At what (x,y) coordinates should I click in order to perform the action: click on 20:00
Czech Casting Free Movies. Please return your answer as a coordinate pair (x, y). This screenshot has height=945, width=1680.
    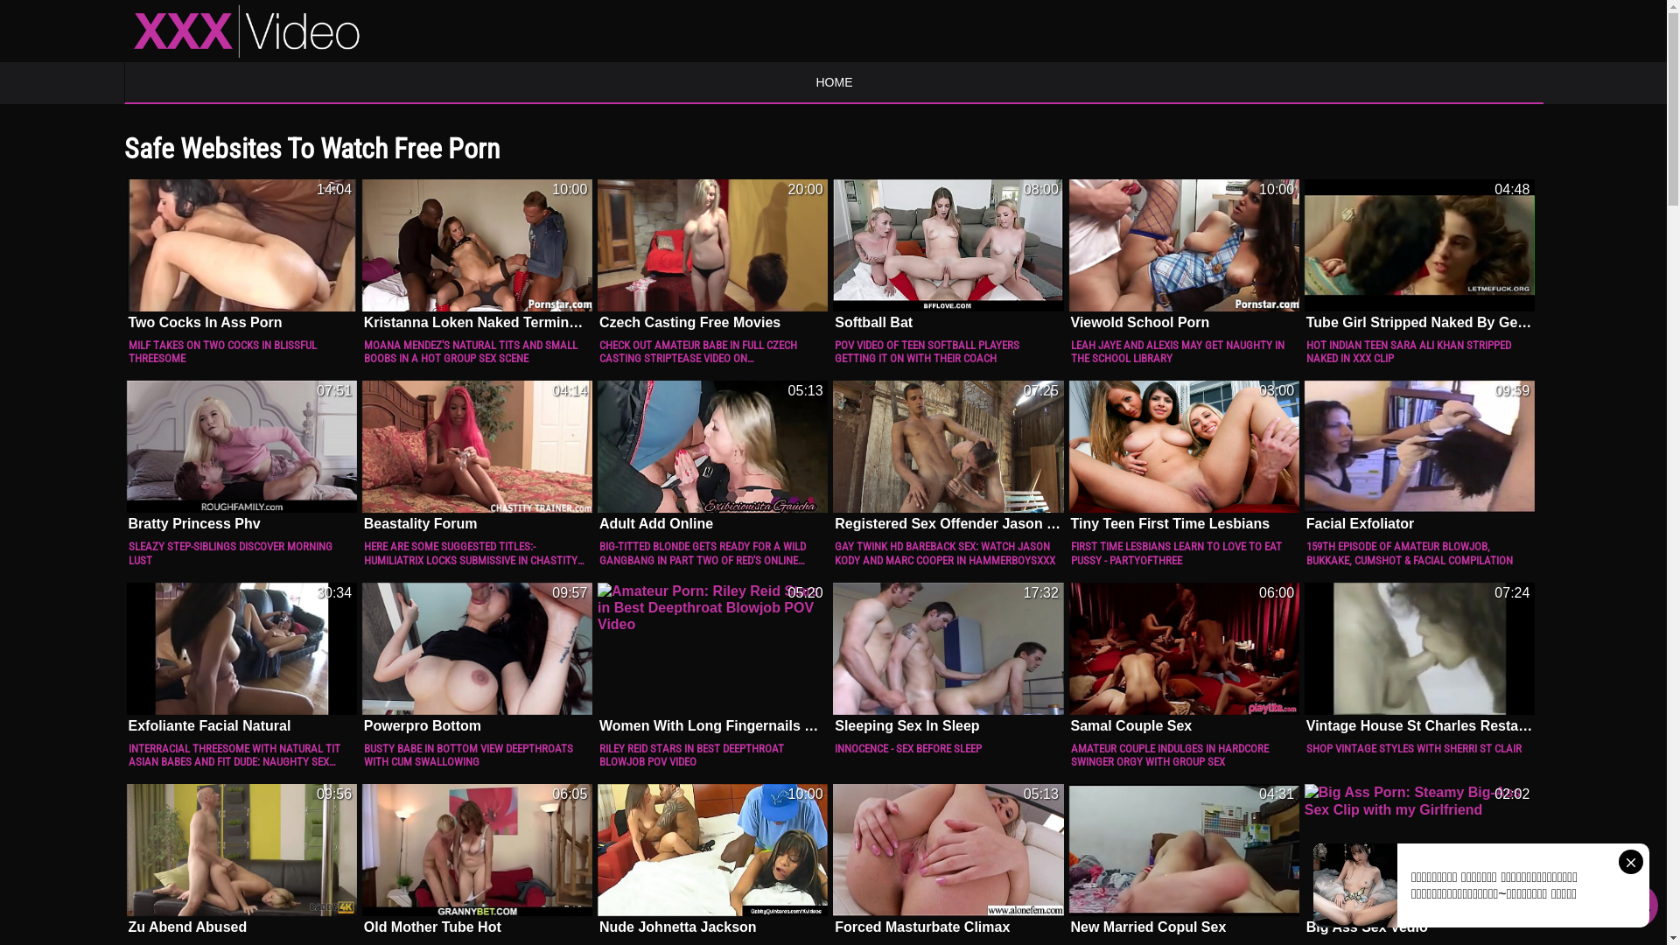
    Looking at the image, I should click on (712, 254).